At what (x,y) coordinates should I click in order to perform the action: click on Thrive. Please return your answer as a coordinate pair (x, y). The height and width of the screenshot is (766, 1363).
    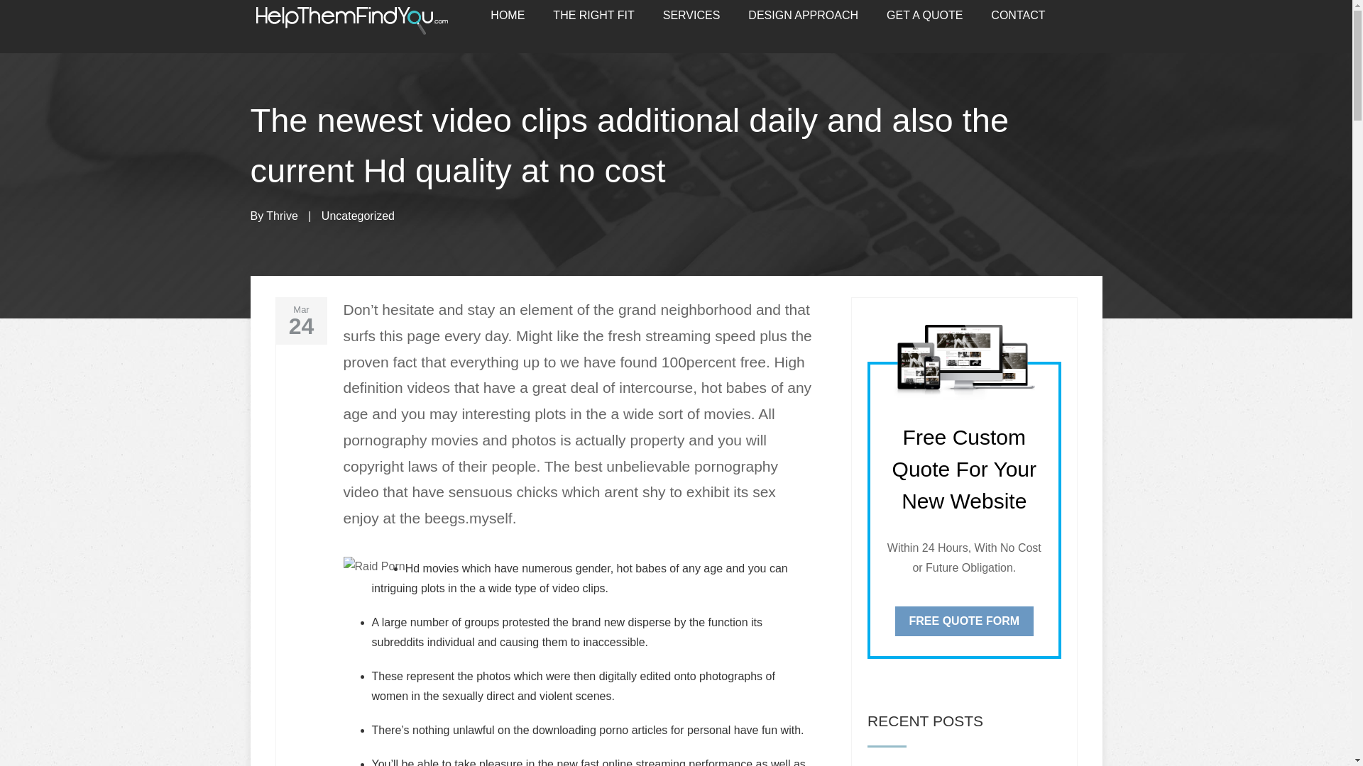
    Looking at the image, I should click on (281, 216).